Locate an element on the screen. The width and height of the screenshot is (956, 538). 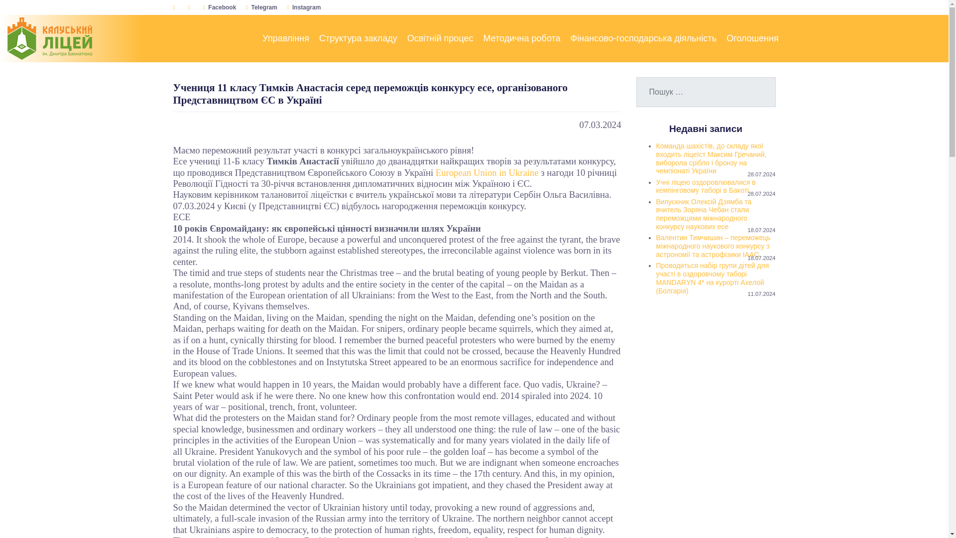
 Instagram is located at coordinates (304, 7).